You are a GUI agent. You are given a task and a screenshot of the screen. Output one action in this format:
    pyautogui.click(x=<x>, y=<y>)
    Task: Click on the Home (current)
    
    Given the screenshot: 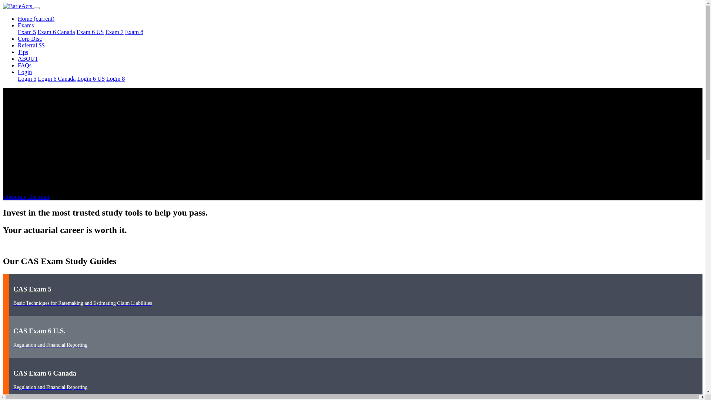 What is the action you would take?
    pyautogui.click(x=36, y=19)
    